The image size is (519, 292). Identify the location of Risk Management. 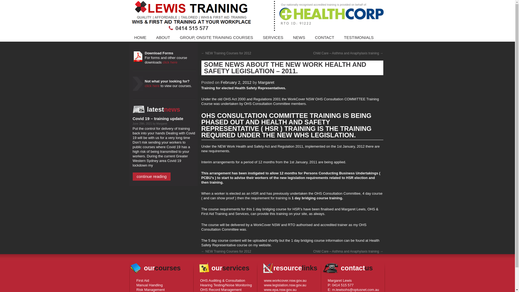
(150, 290).